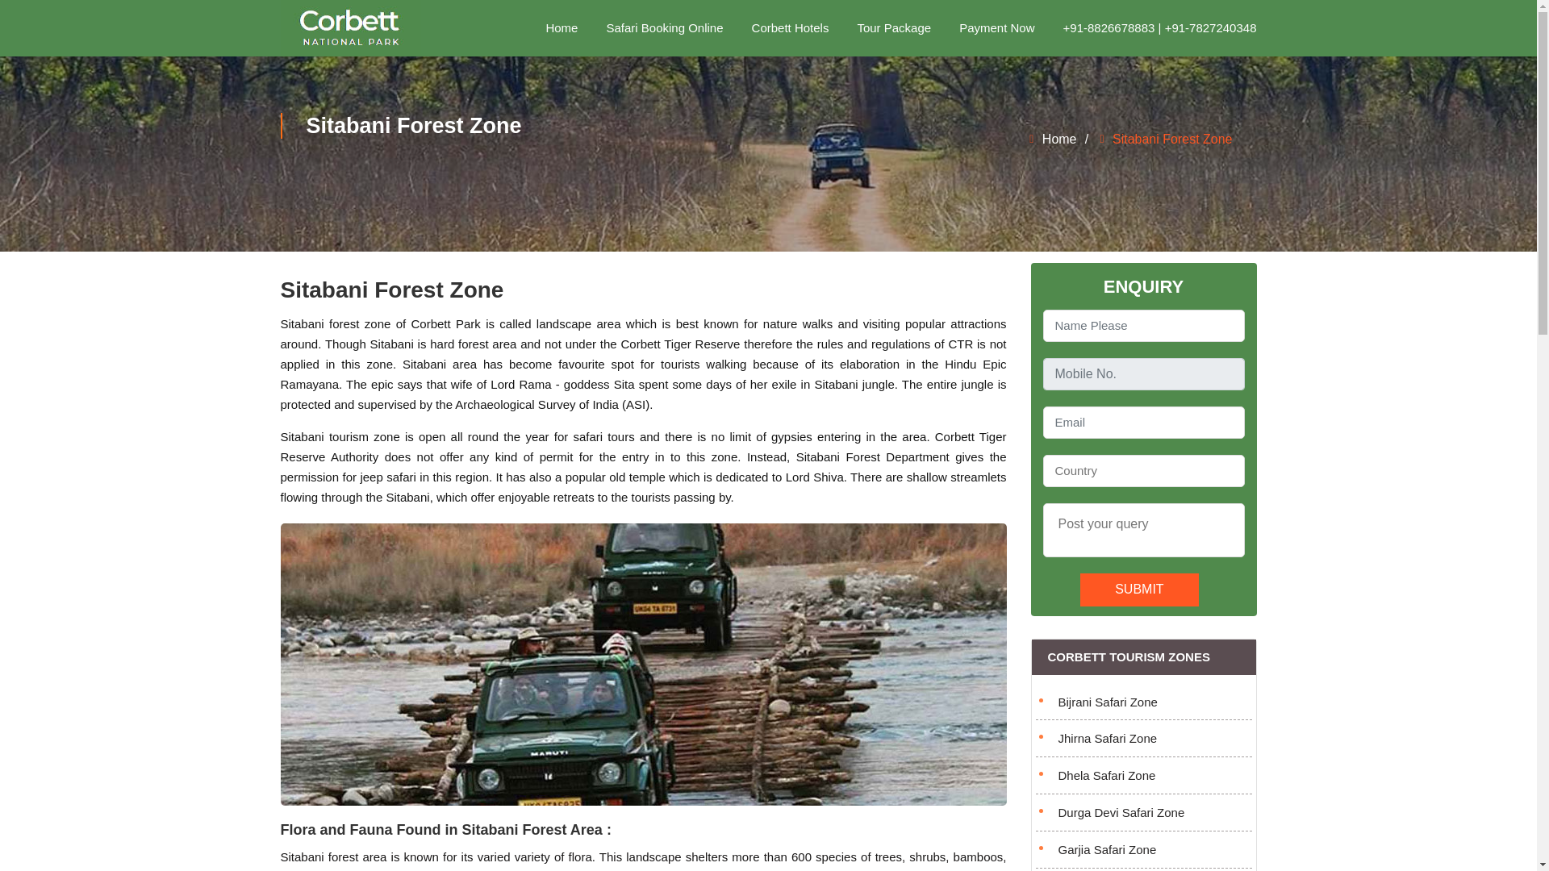  I want to click on Tour Package, so click(893, 28).